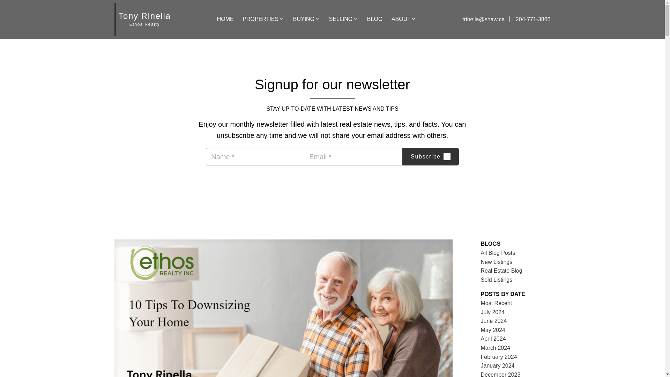  What do you see at coordinates (430, 157) in the screenshot?
I see `Subscribe` at bounding box center [430, 157].